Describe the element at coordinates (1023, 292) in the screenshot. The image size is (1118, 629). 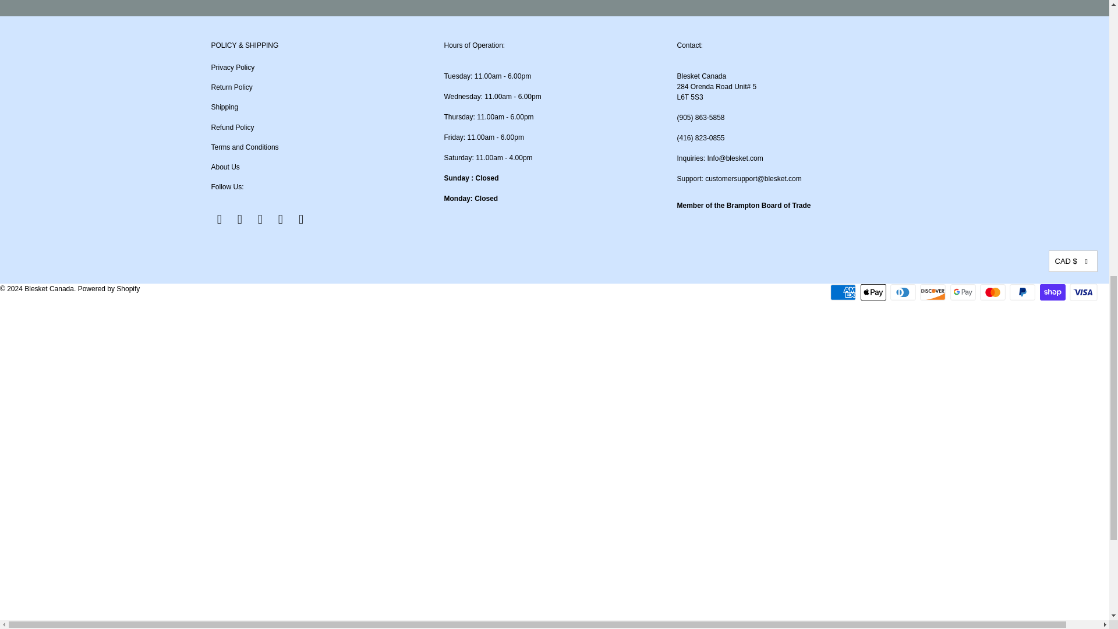
I see `PayPal` at that location.